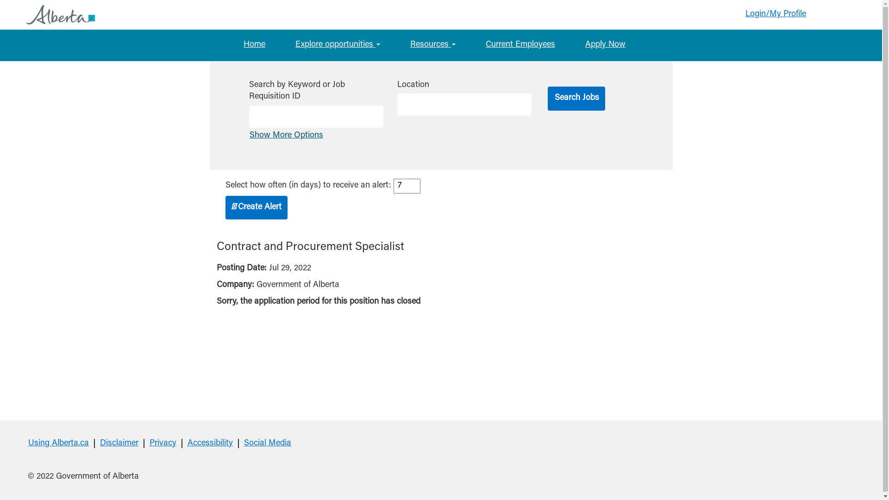  Describe the element at coordinates (256, 208) in the screenshot. I see `Create Alert` at that location.